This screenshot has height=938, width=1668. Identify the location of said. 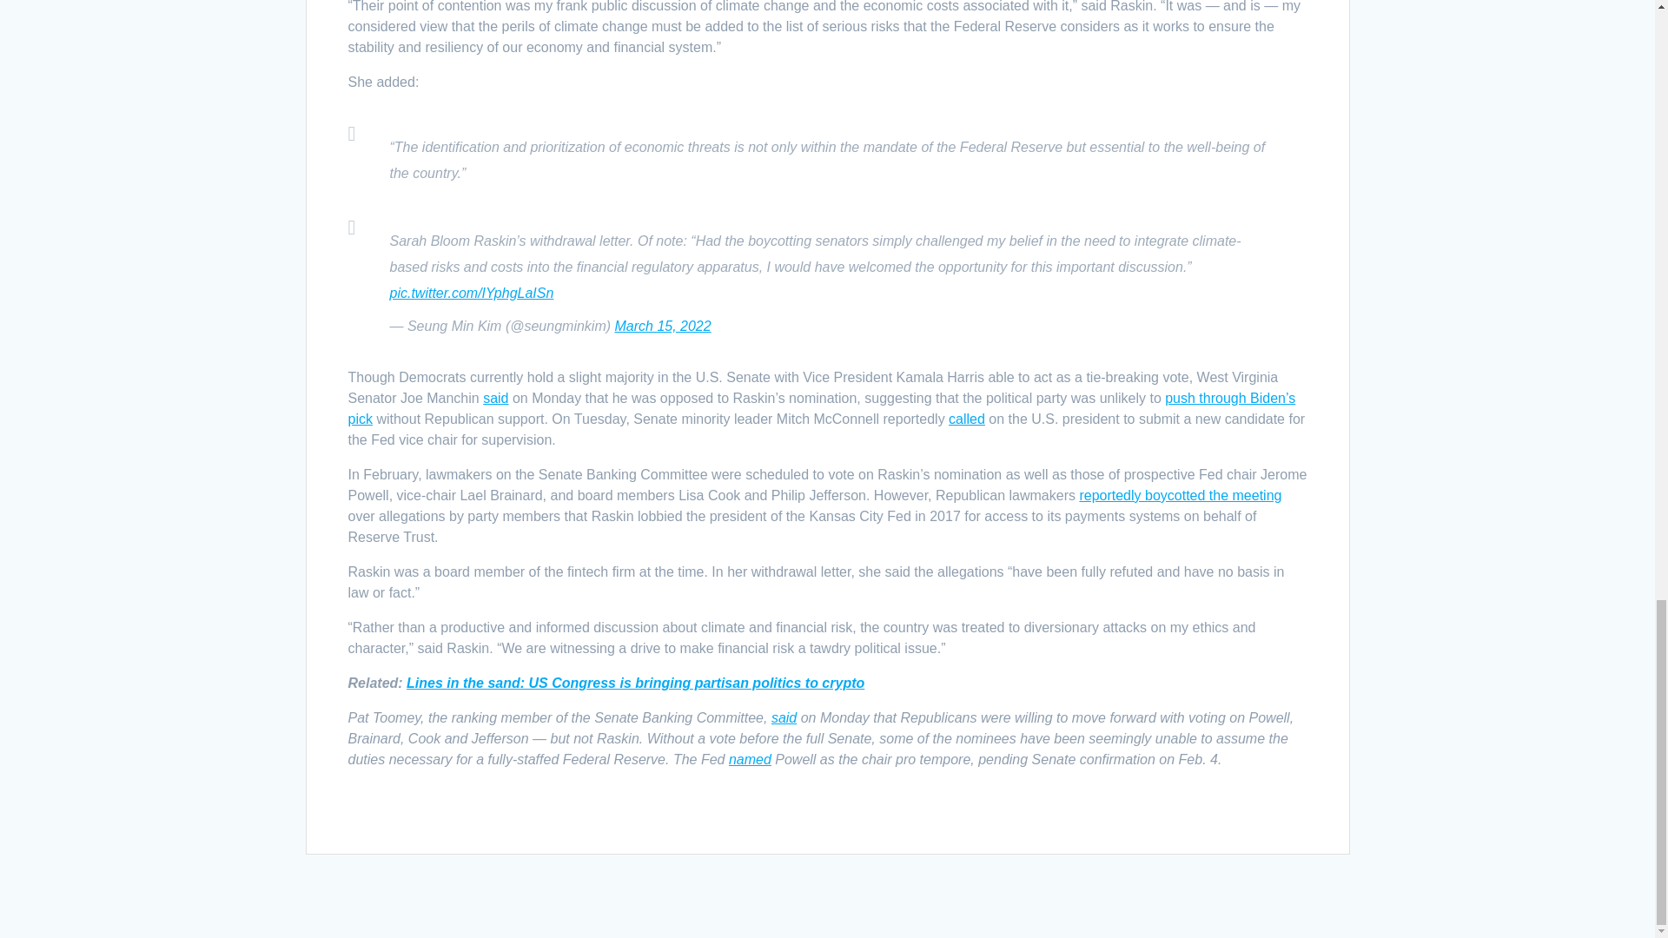
(784, 717).